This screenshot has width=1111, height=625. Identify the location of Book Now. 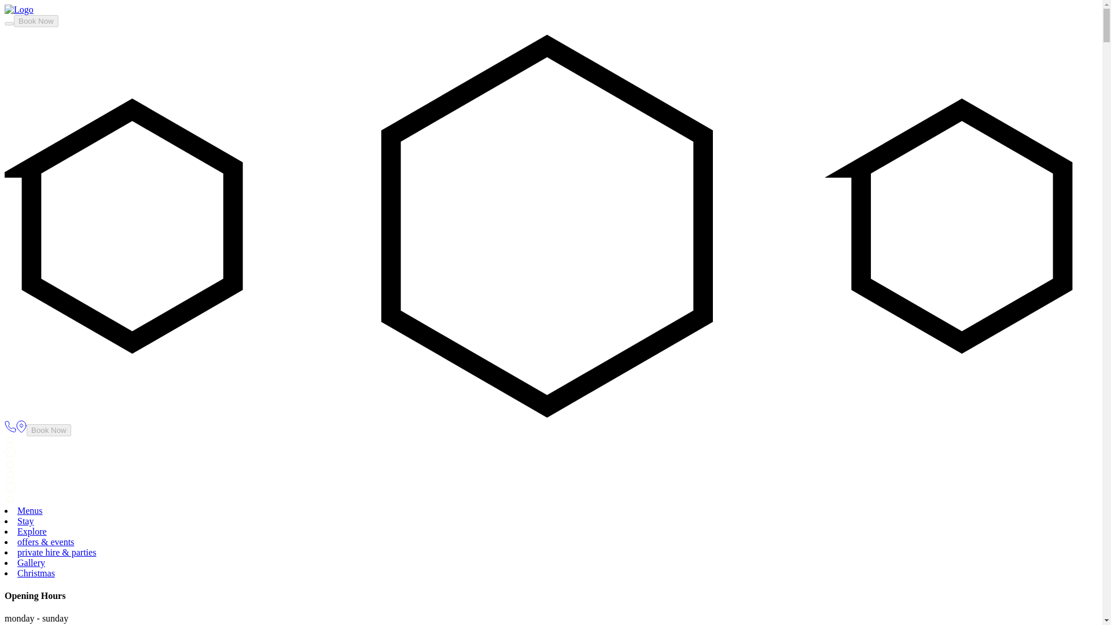
(36, 21).